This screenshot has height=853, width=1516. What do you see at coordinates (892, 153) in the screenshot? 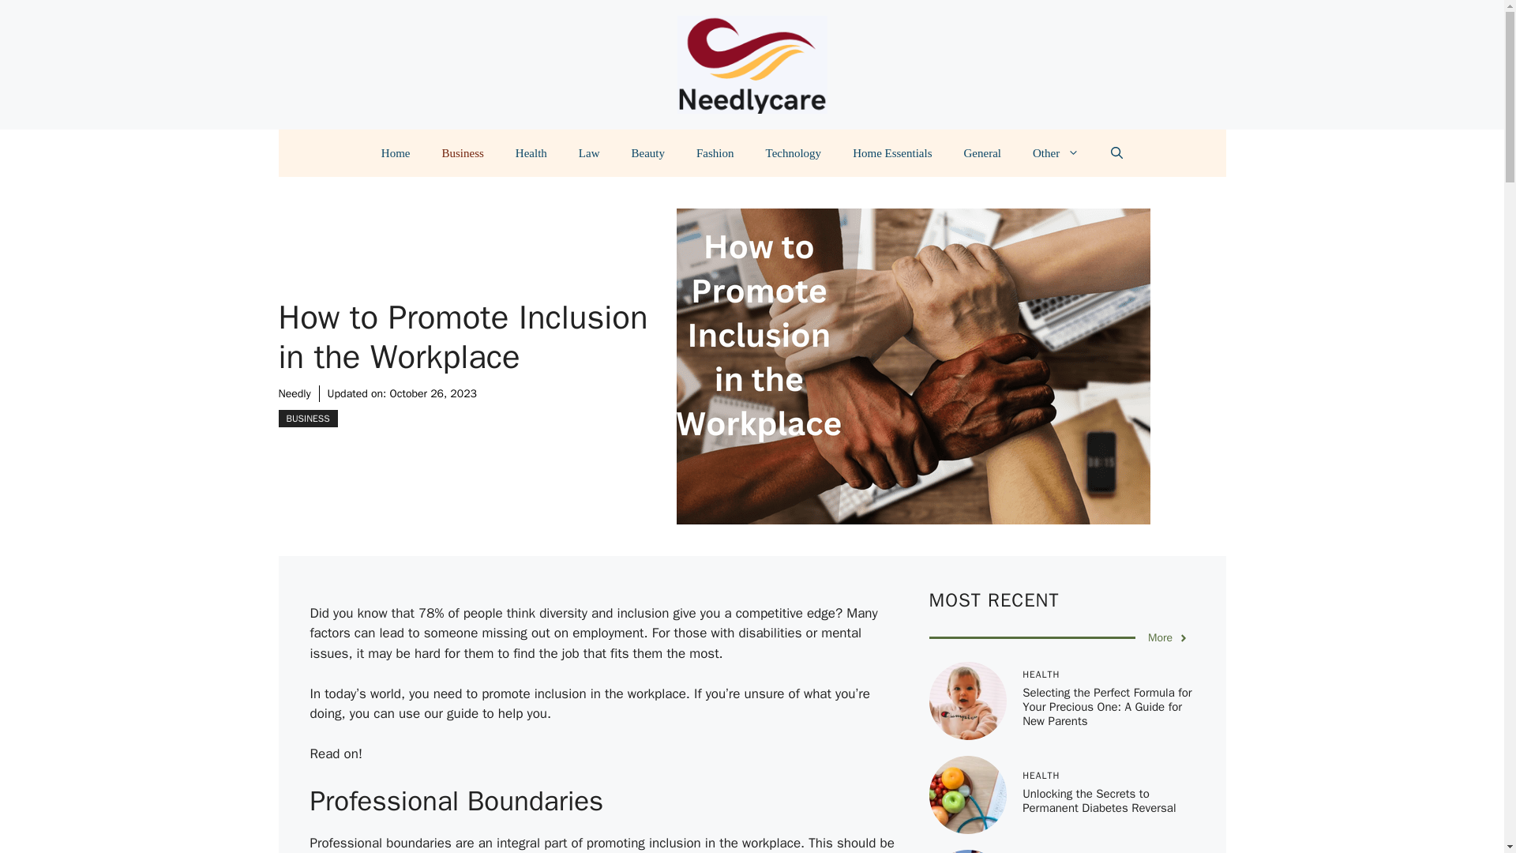
I see `Home Essentials` at bounding box center [892, 153].